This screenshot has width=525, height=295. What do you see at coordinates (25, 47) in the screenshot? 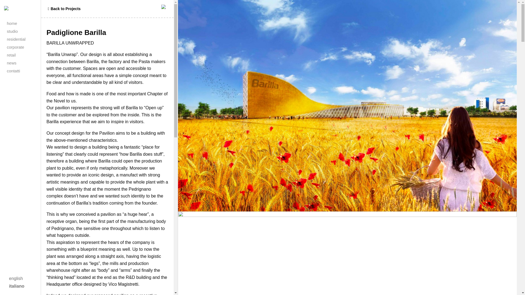
I see `corporate` at bounding box center [25, 47].